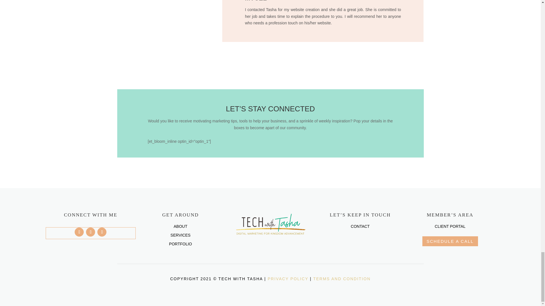 Image resolution: width=545 pixels, height=306 pixels. What do you see at coordinates (270, 225) in the screenshot?
I see `Digital Marketing For Kingdom Advancement` at bounding box center [270, 225].